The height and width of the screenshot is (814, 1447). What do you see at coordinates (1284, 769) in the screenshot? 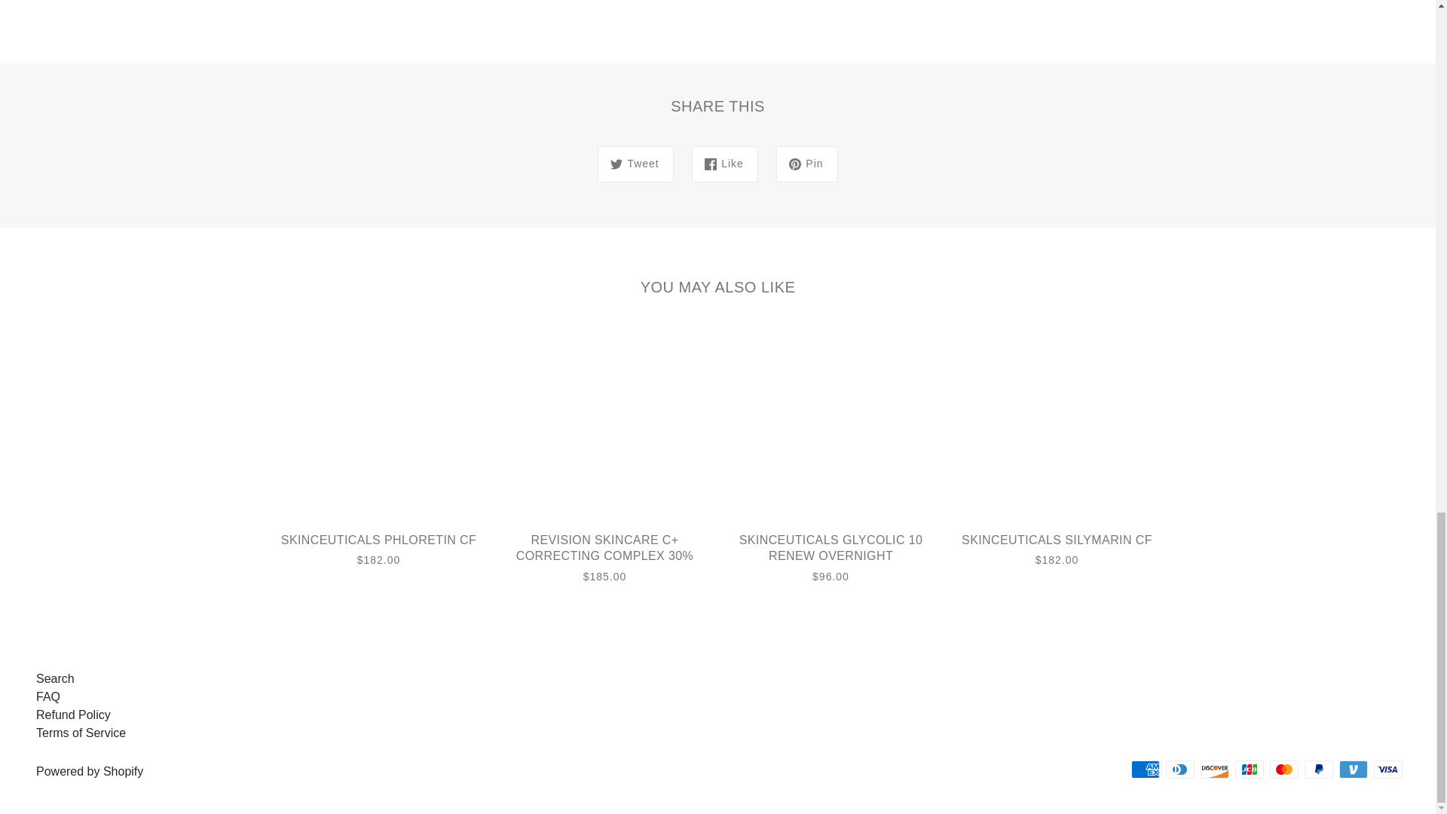
I see `Mastercard` at bounding box center [1284, 769].